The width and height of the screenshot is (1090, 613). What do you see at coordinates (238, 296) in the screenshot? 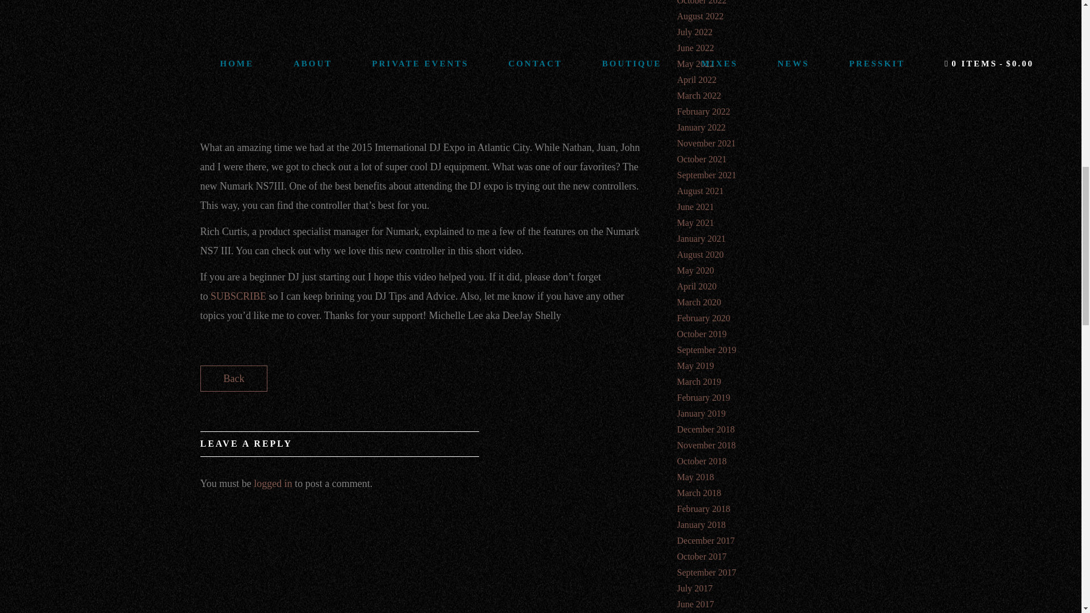
I see `SUBSCRIBE` at bounding box center [238, 296].